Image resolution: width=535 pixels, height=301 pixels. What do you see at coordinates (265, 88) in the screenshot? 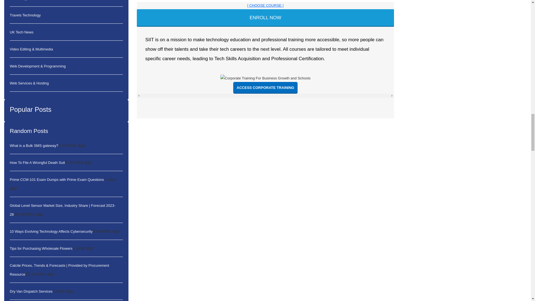
I see ` ACCESS CORPORATE TRAINING ` at bounding box center [265, 88].